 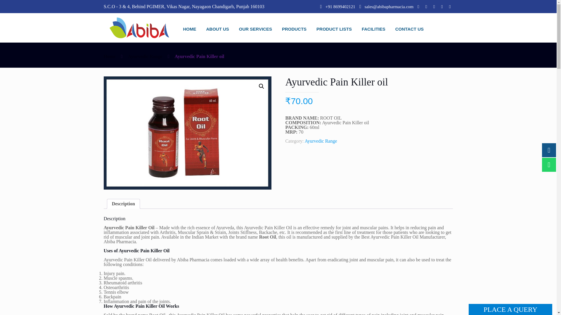 What do you see at coordinates (418, 7) in the screenshot?
I see `Facebook` at bounding box center [418, 7].